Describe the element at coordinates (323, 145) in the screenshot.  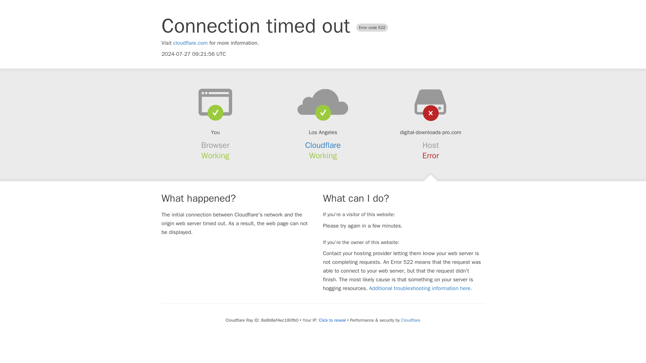
I see `Cloudflare` at that location.